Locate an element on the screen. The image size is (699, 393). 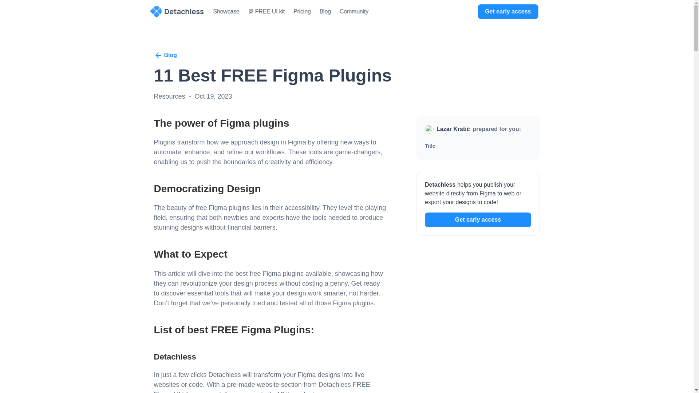
FREE UI kit is located at coordinates (266, 12).